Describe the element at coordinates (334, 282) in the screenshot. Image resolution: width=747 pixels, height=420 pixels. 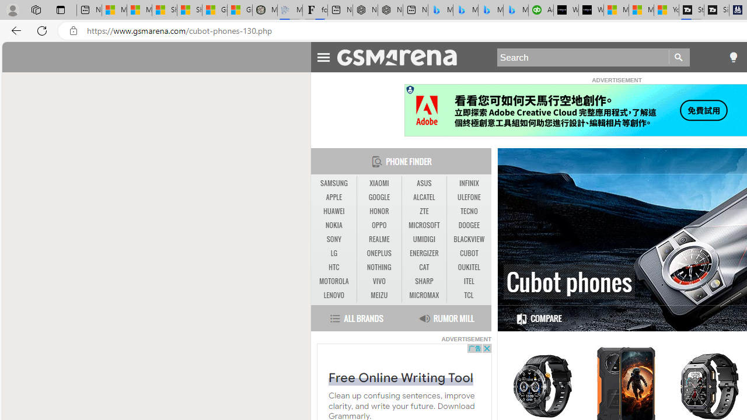
I see `MOTOROLA` at that location.